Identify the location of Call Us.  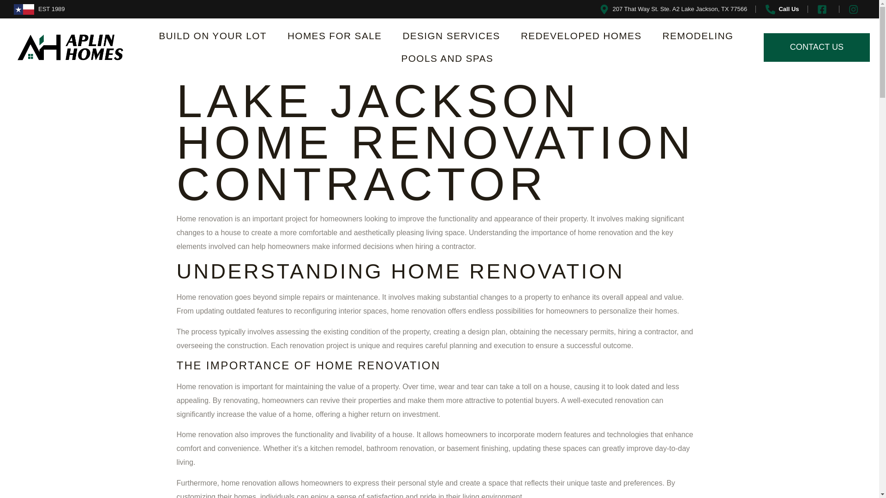
(781, 9).